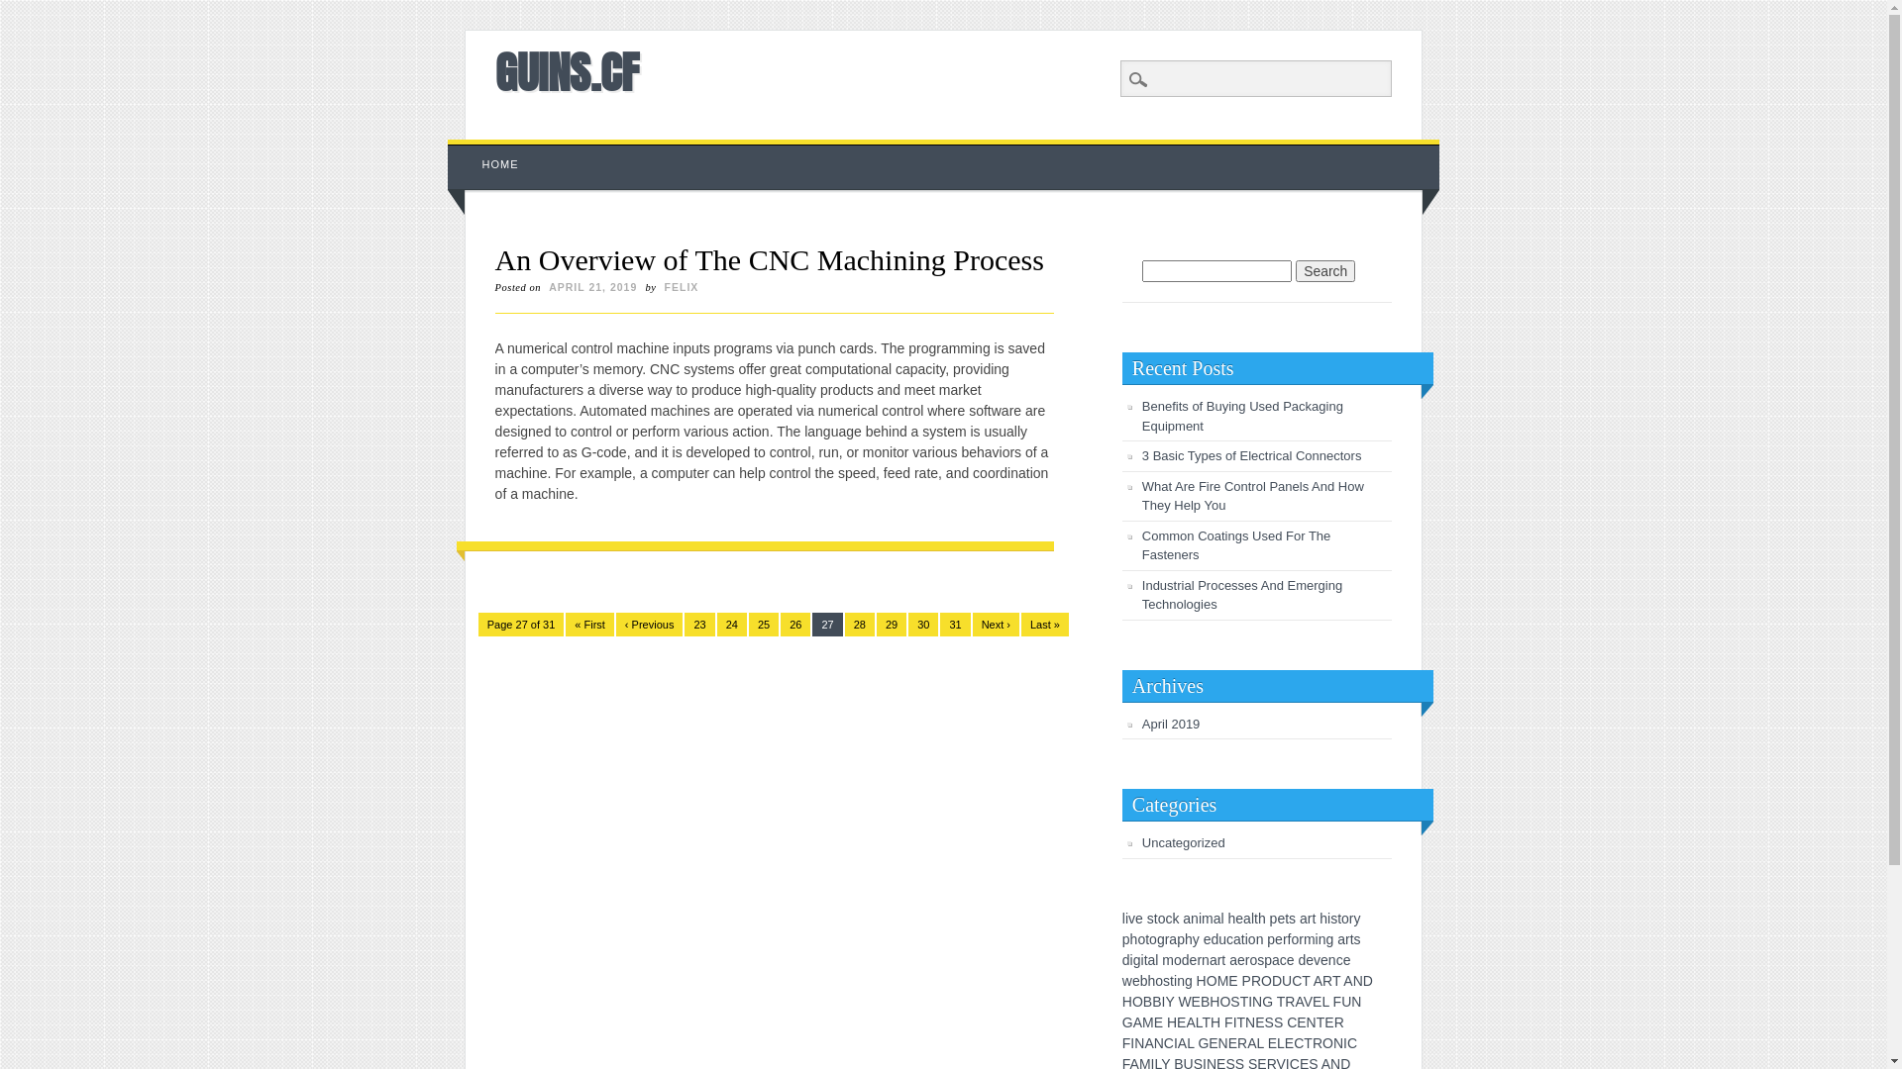 This screenshot has height=1069, width=1902. What do you see at coordinates (1234, 1002) in the screenshot?
I see `S` at bounding box center [1234, 1002].